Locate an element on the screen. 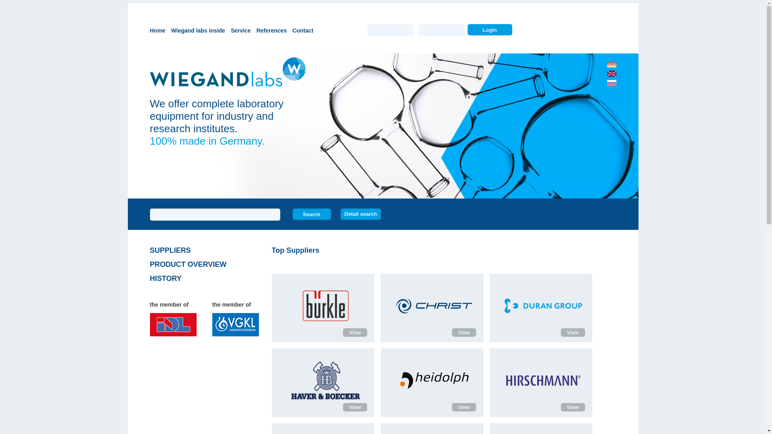 Image resolution: width=772 pixels, height=434 pixels. View is located at coordinates (573, 407).